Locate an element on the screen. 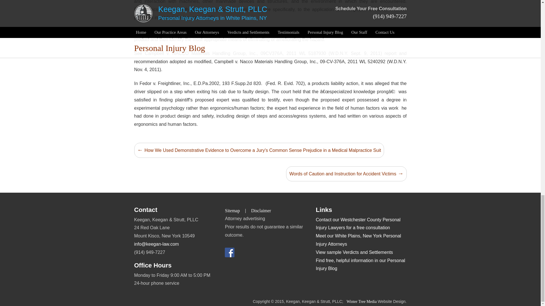  Disclaimer is located at coordinates (261, 211).